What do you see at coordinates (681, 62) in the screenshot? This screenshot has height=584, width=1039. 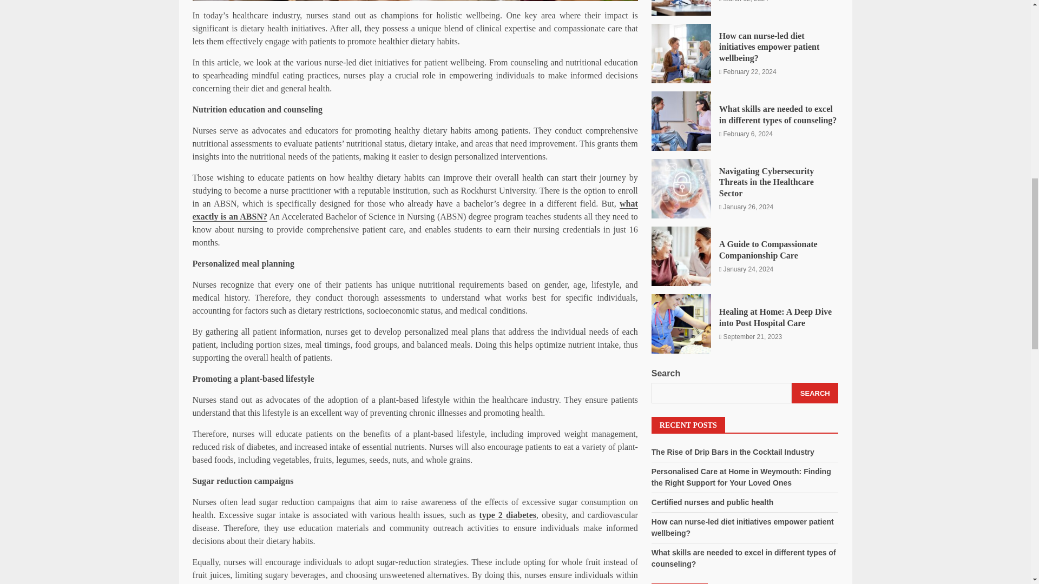 I see `A Guide to Compassionate Companionship Care` at bounding box center [681, 62].